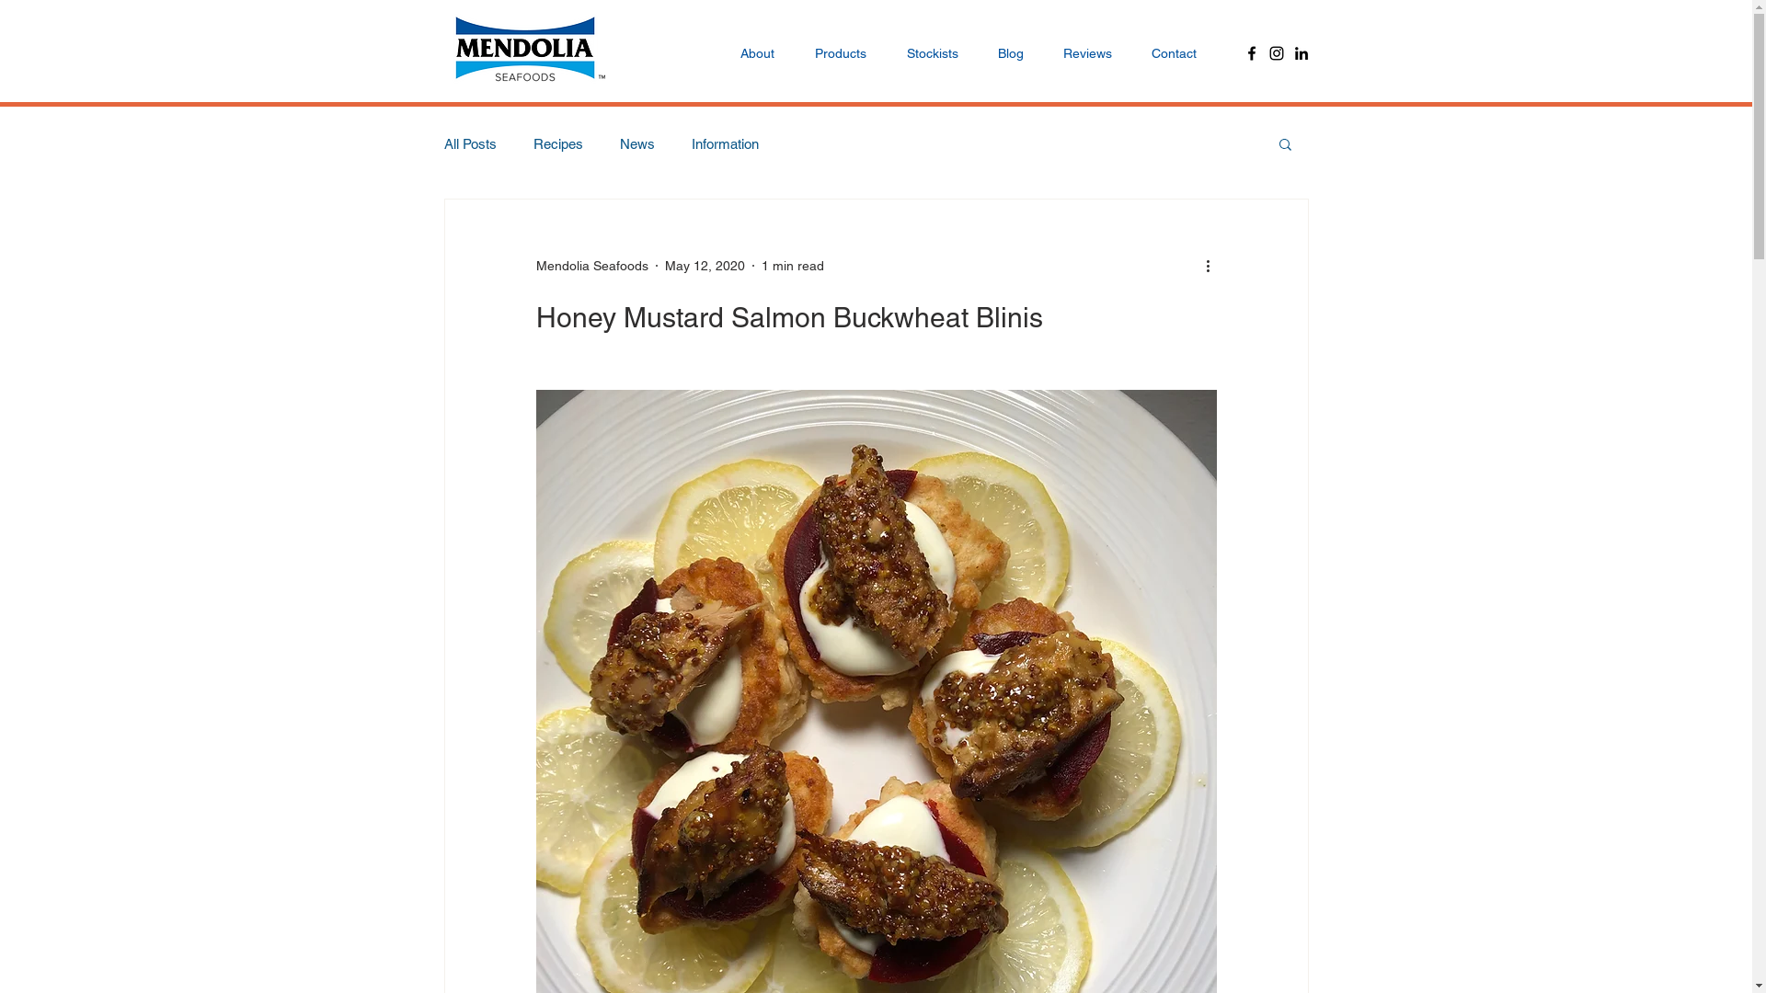 The height and width of the screenshot is (993, 1766). Describe the element at coordinates (725, 143) in the screenshot. I see `Information` at that location.